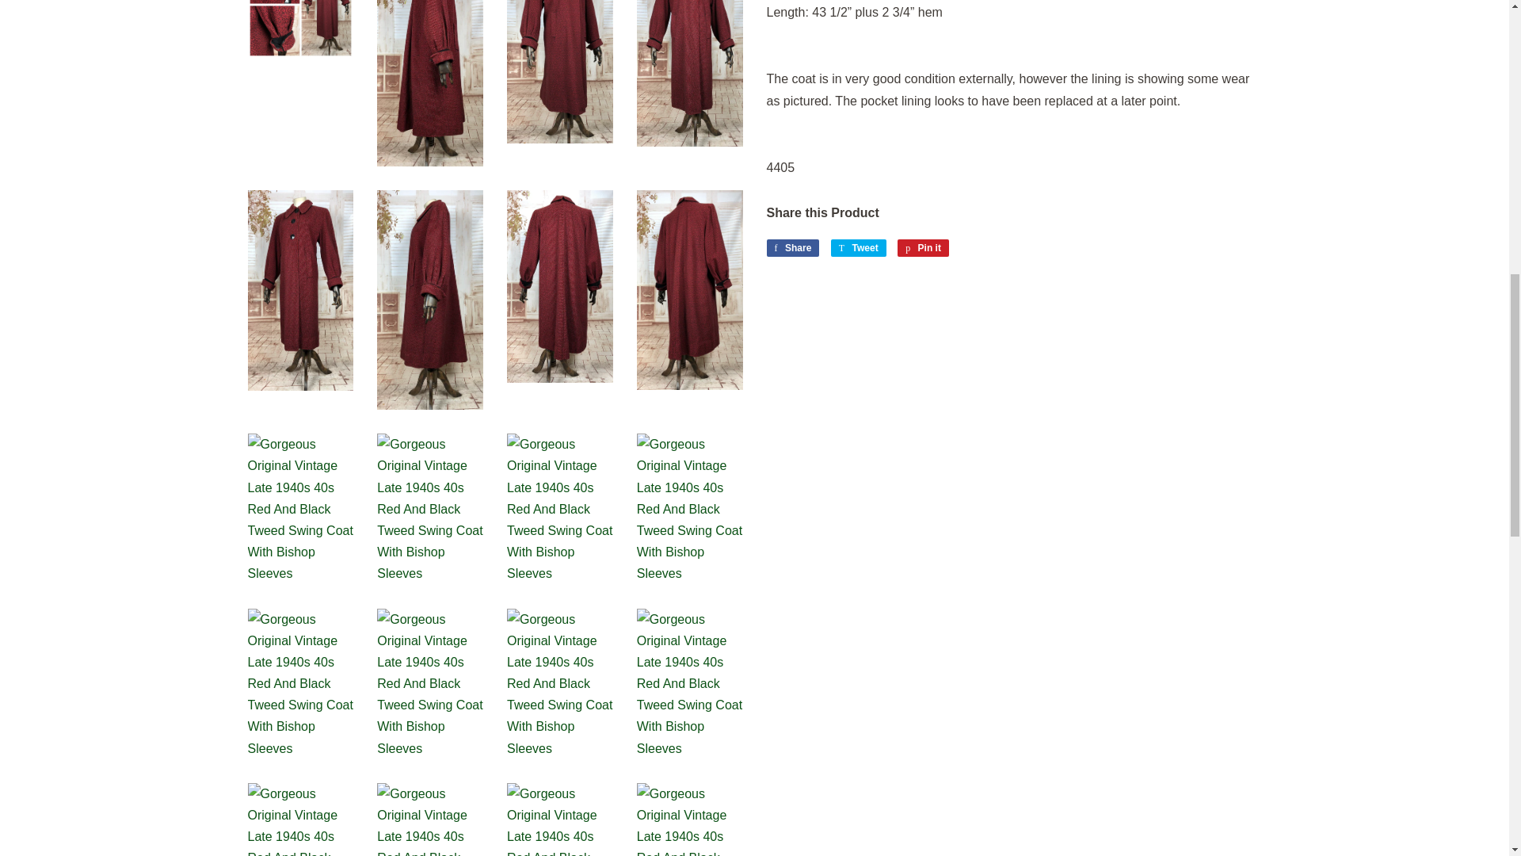  Describe the element at coordinates (923, 248) in the screenshot. I see `Pin on Pinterest` at that location.